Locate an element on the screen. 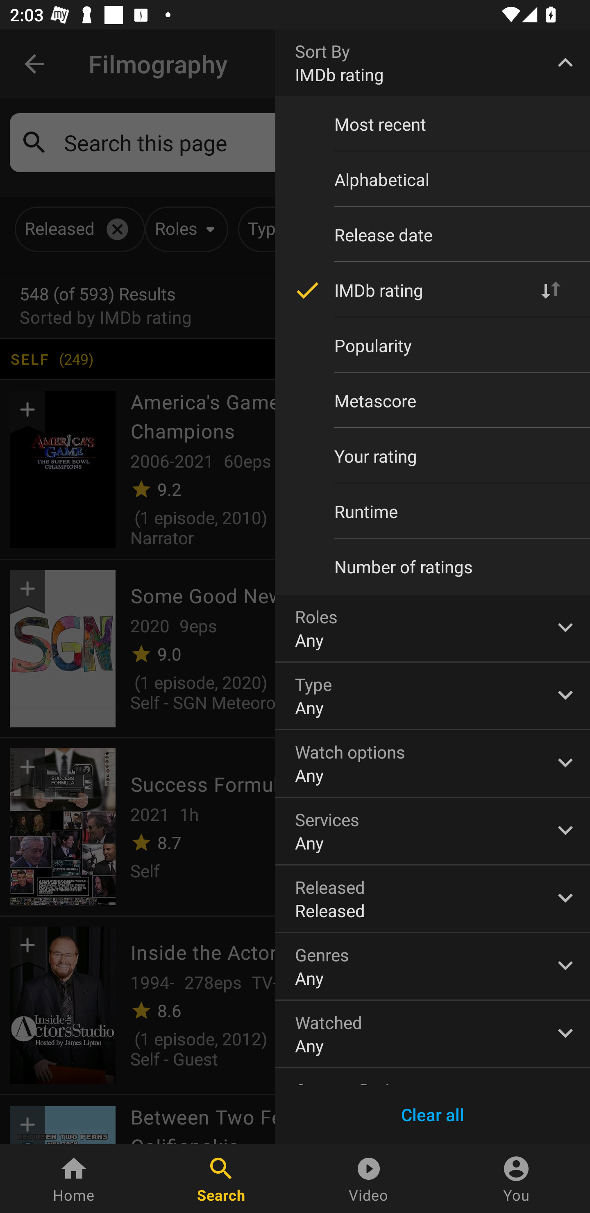 The height and width of the screenshot is (1213, 590). Runtime is located at coordinates (433, 511).